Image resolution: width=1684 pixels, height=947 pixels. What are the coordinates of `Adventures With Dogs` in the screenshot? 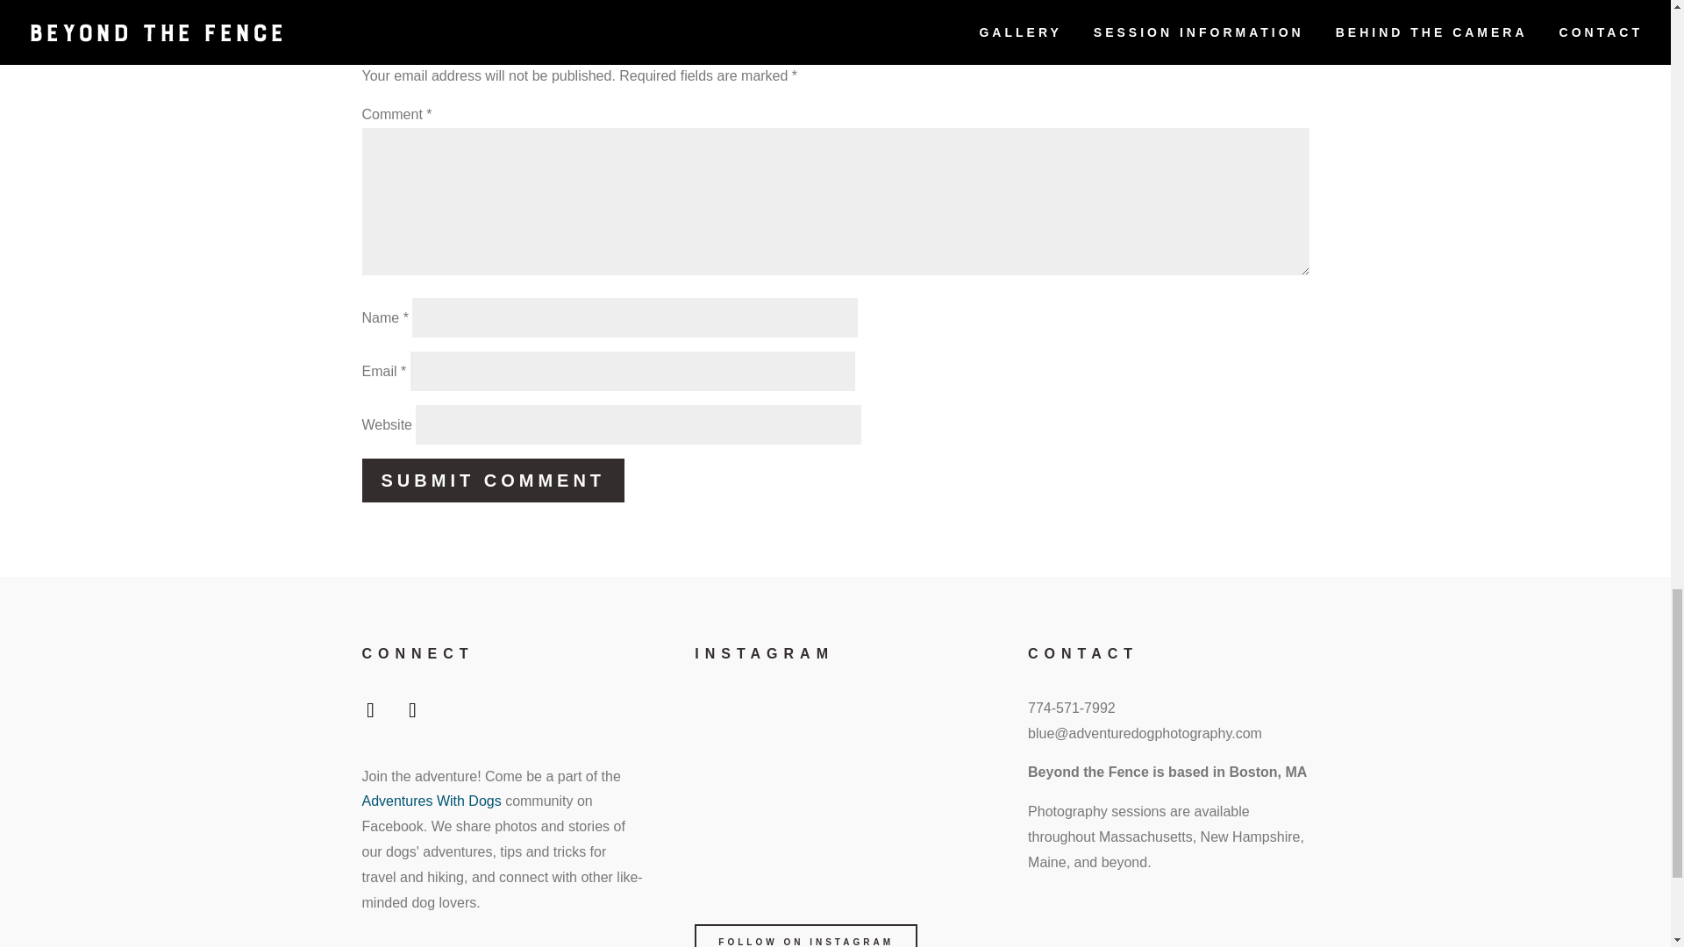 It's located at (431, 801).